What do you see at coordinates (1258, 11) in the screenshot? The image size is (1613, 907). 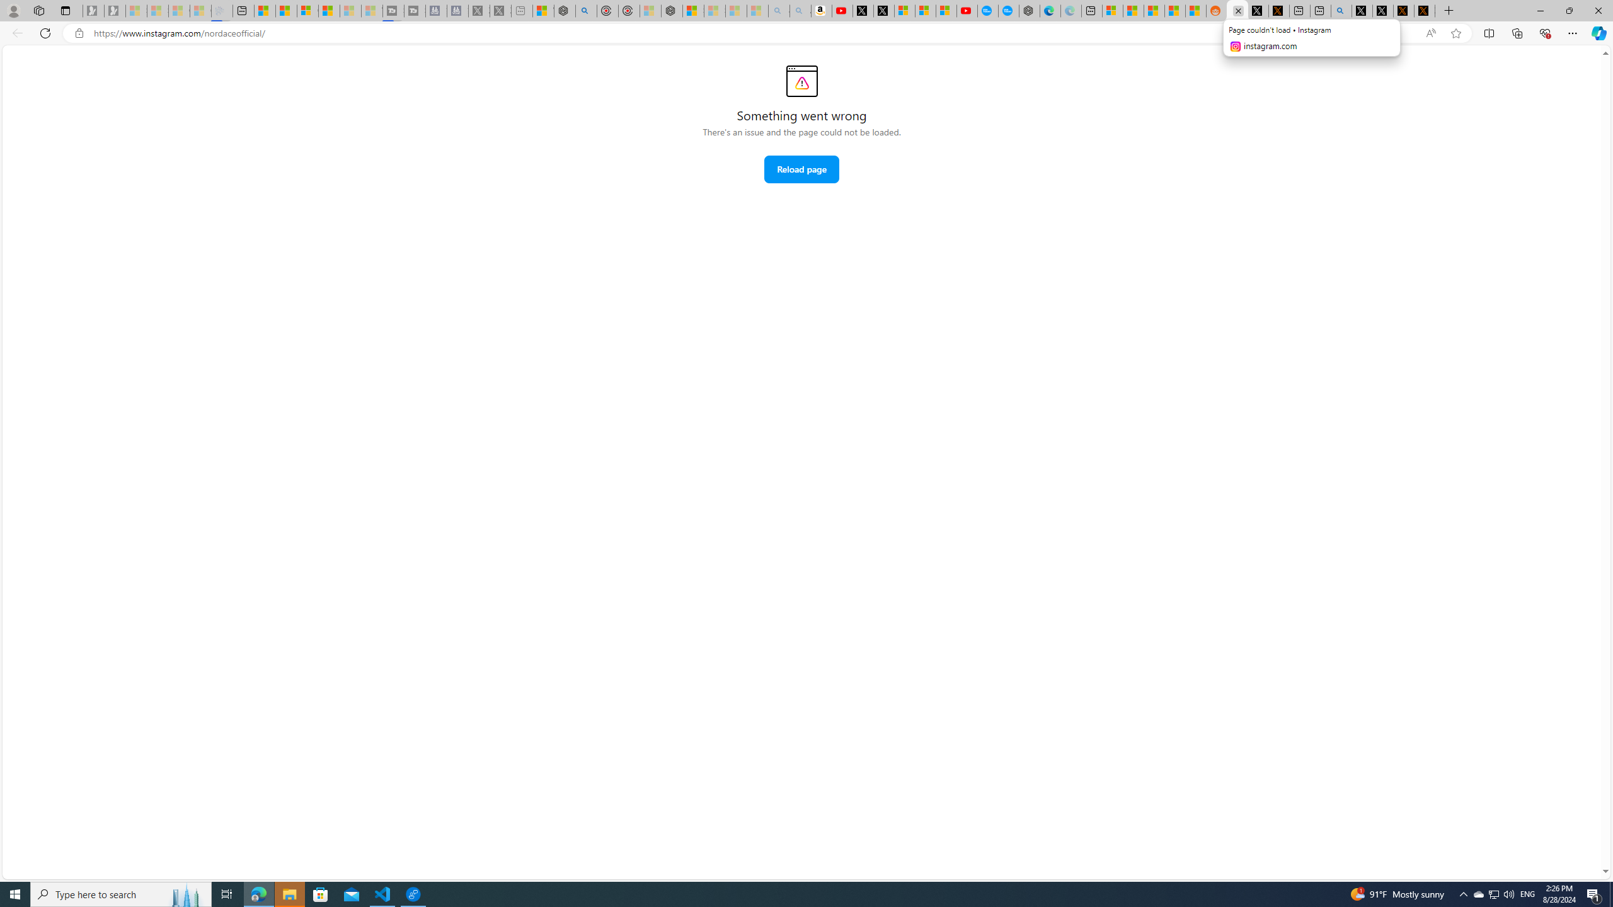 I see `Log in to X / X` at bounding box center [1258, 11].